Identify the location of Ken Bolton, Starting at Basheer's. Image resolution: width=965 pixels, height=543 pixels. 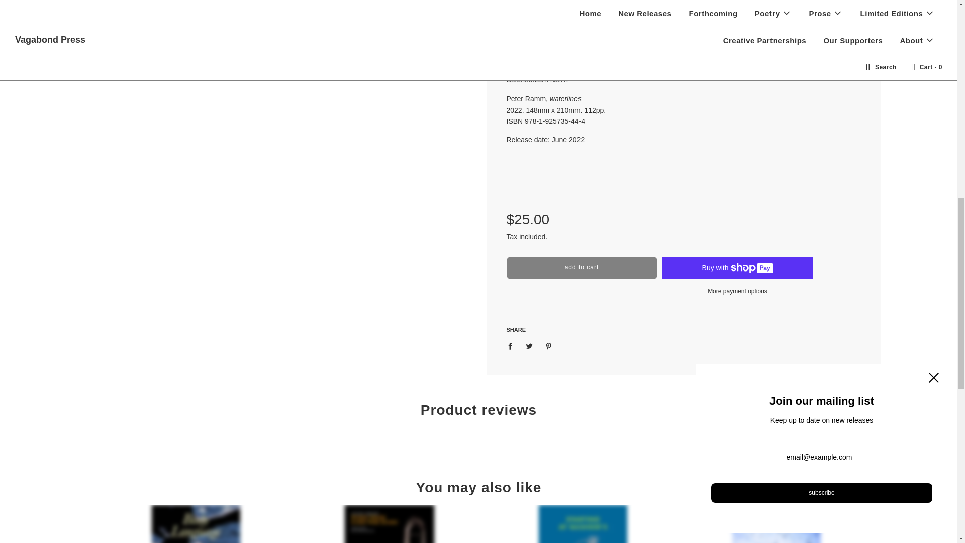
(582, 524).